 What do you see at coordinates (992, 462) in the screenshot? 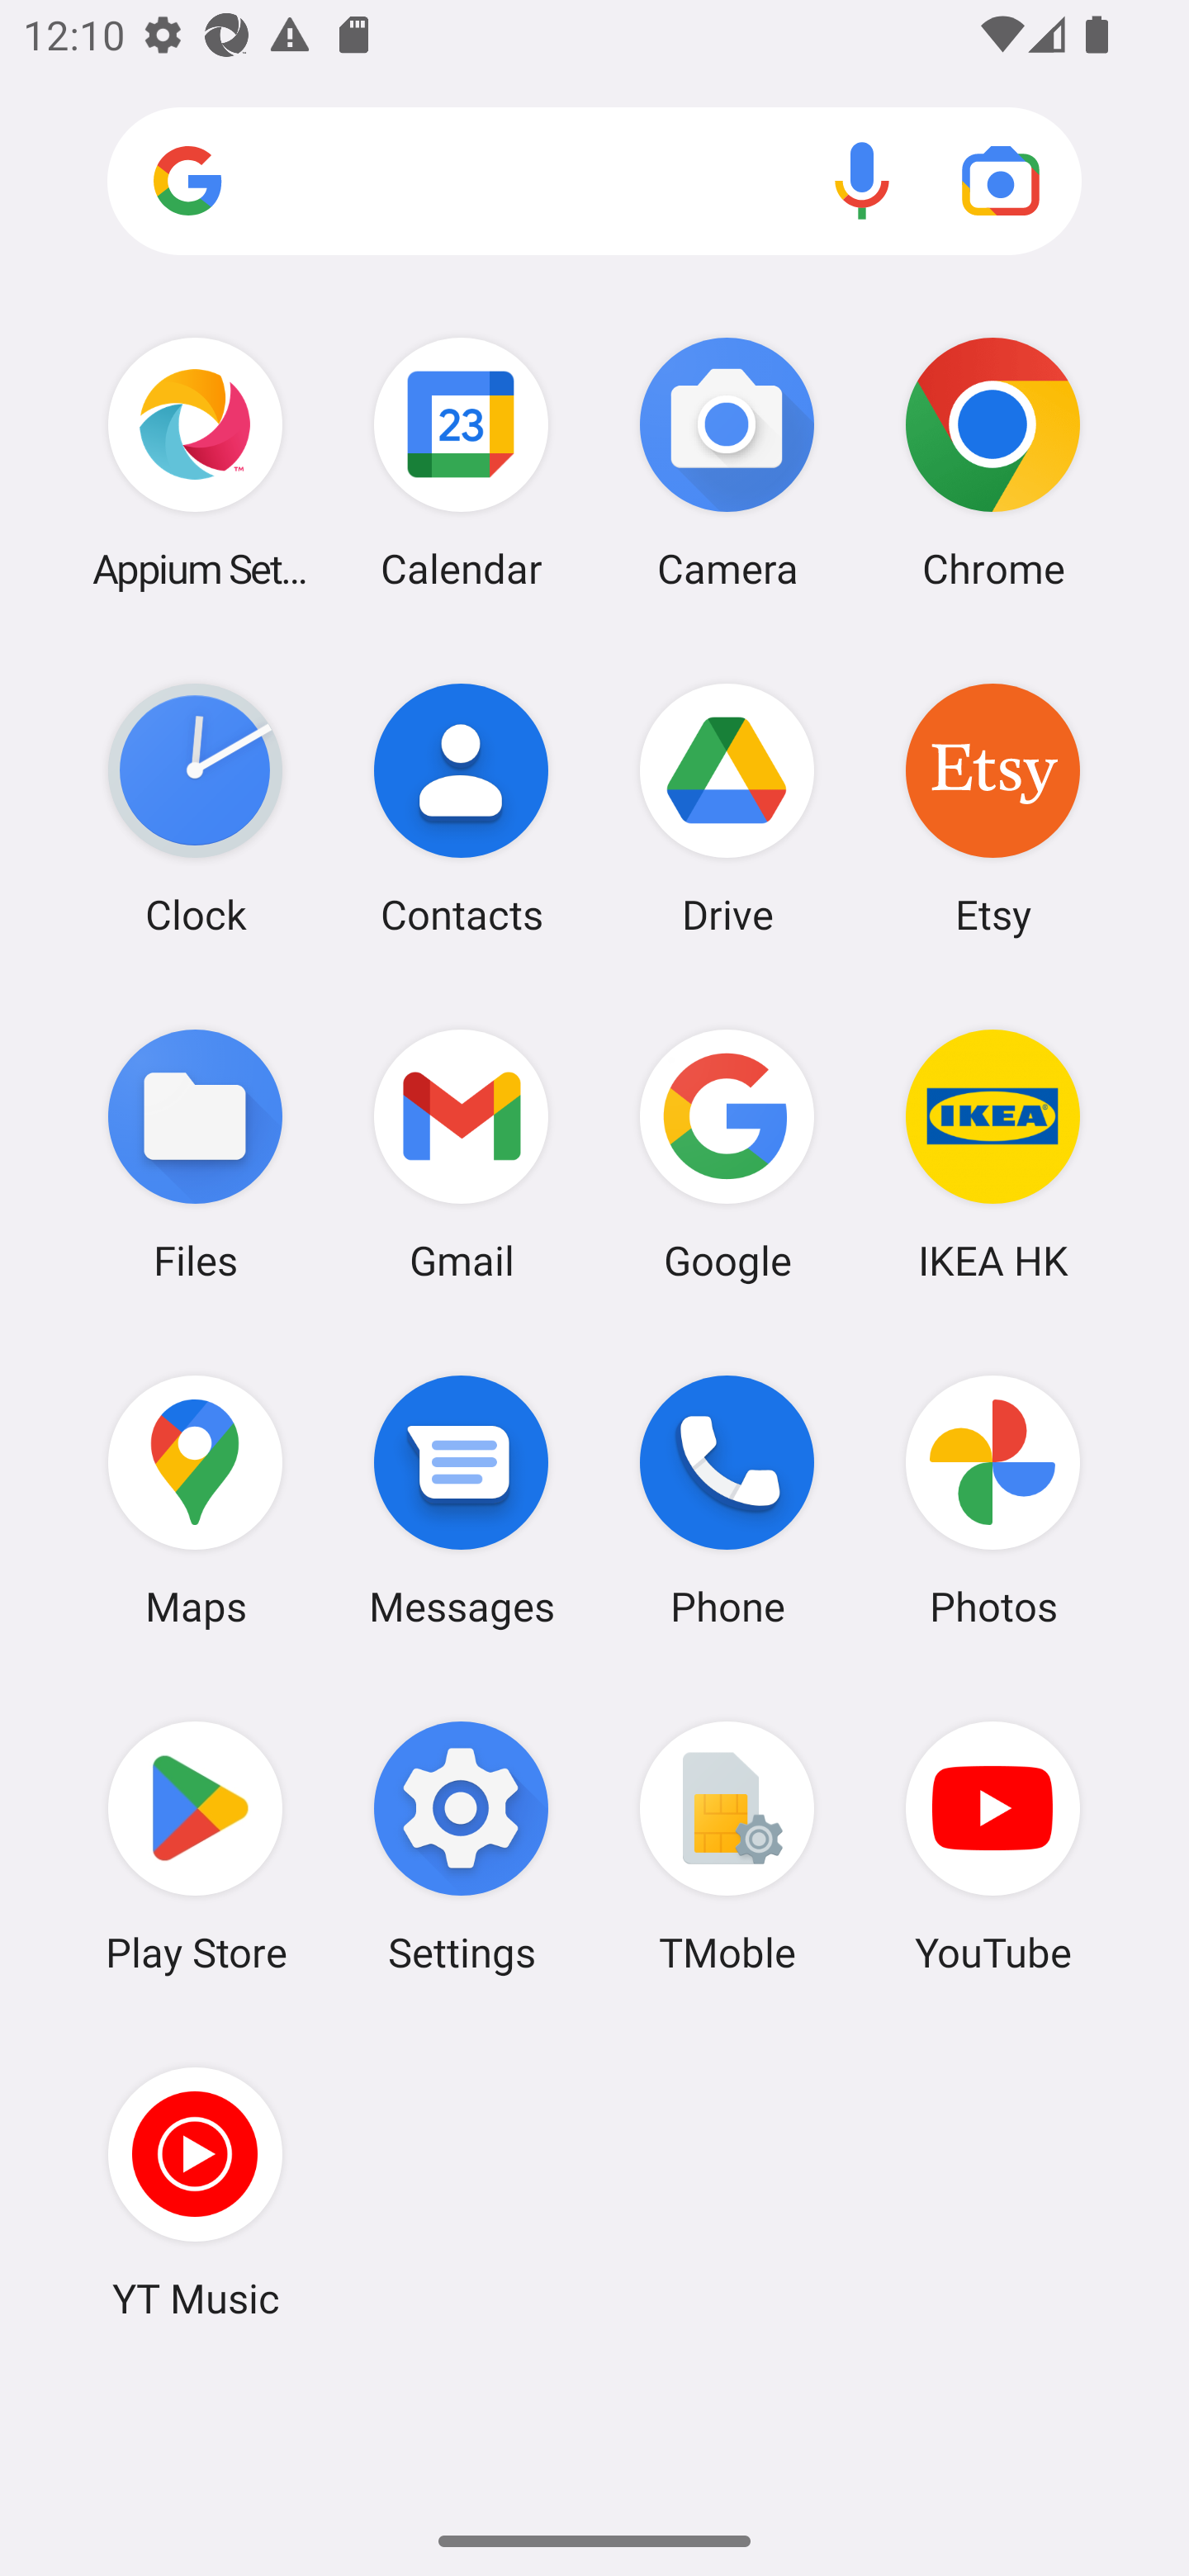
I see `Chrome` at bounding box center [992, 462].